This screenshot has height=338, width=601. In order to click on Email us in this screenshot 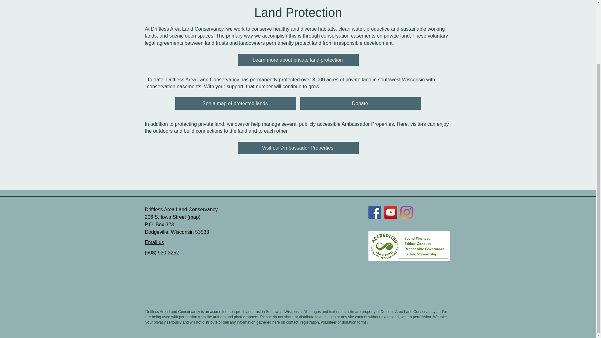, I will do `click(154, 242)`.